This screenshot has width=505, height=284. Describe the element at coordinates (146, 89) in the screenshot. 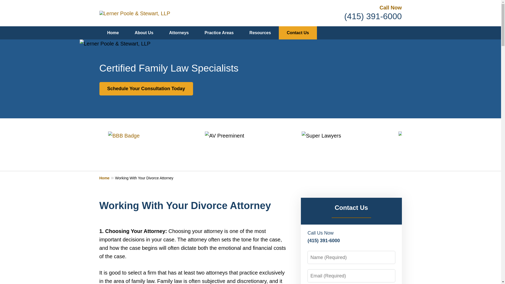

I see `Schedule Your Consultation Today` at that location.